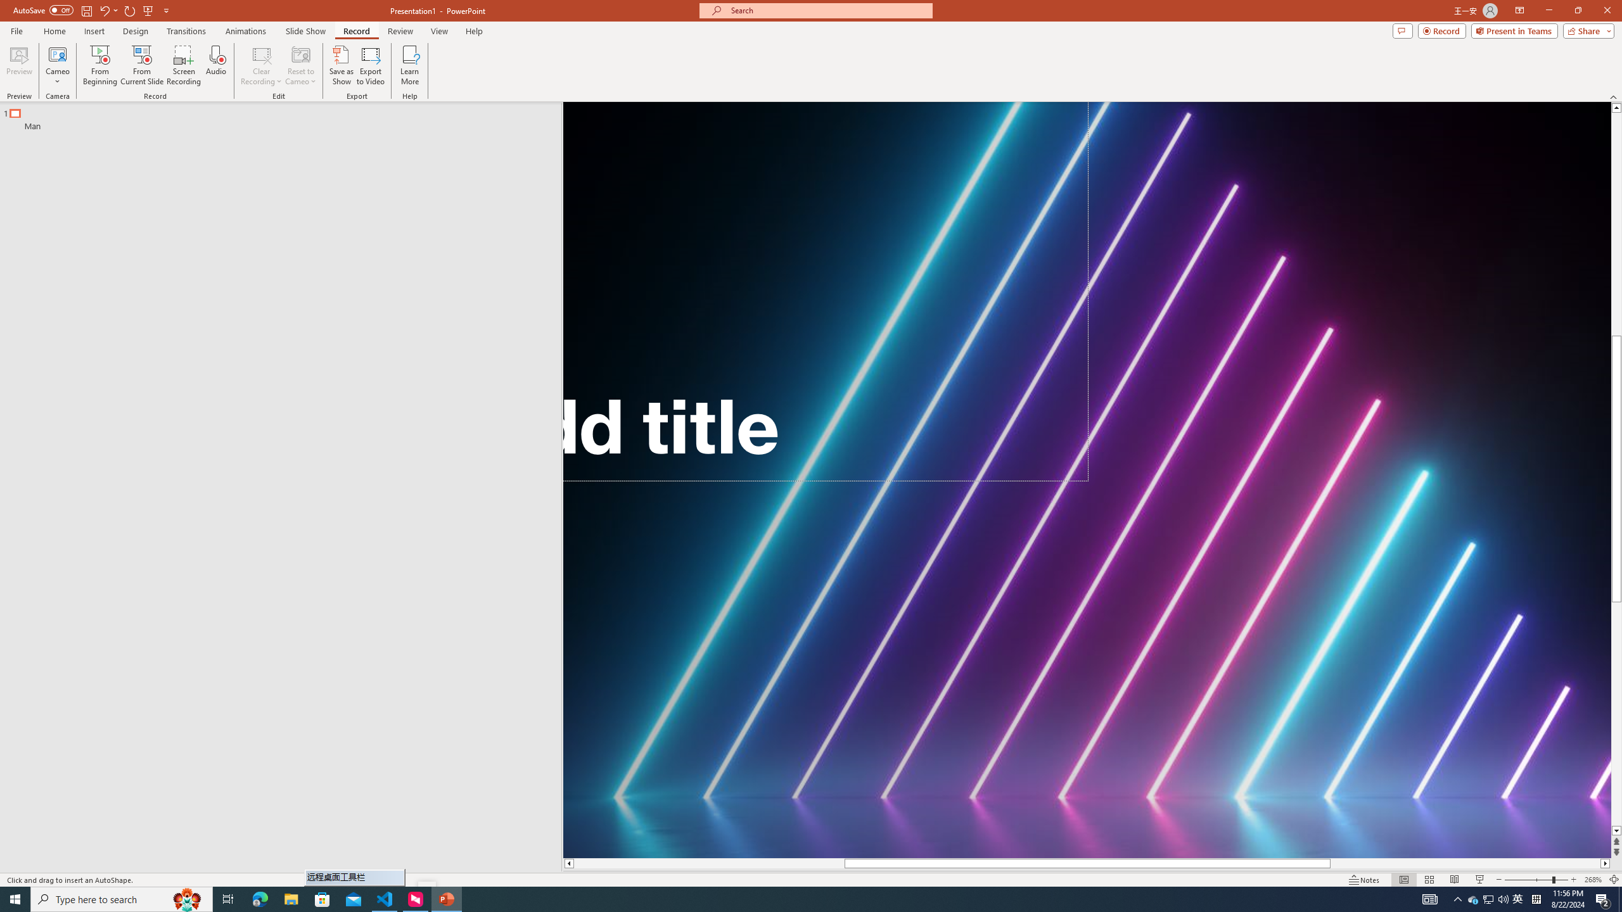 The width and height of the screenshot is (1622, 912). What do you see at coordinates (99, 65) in the screenshot?
I see `From Beginning...` at bounding box center [99, 65].